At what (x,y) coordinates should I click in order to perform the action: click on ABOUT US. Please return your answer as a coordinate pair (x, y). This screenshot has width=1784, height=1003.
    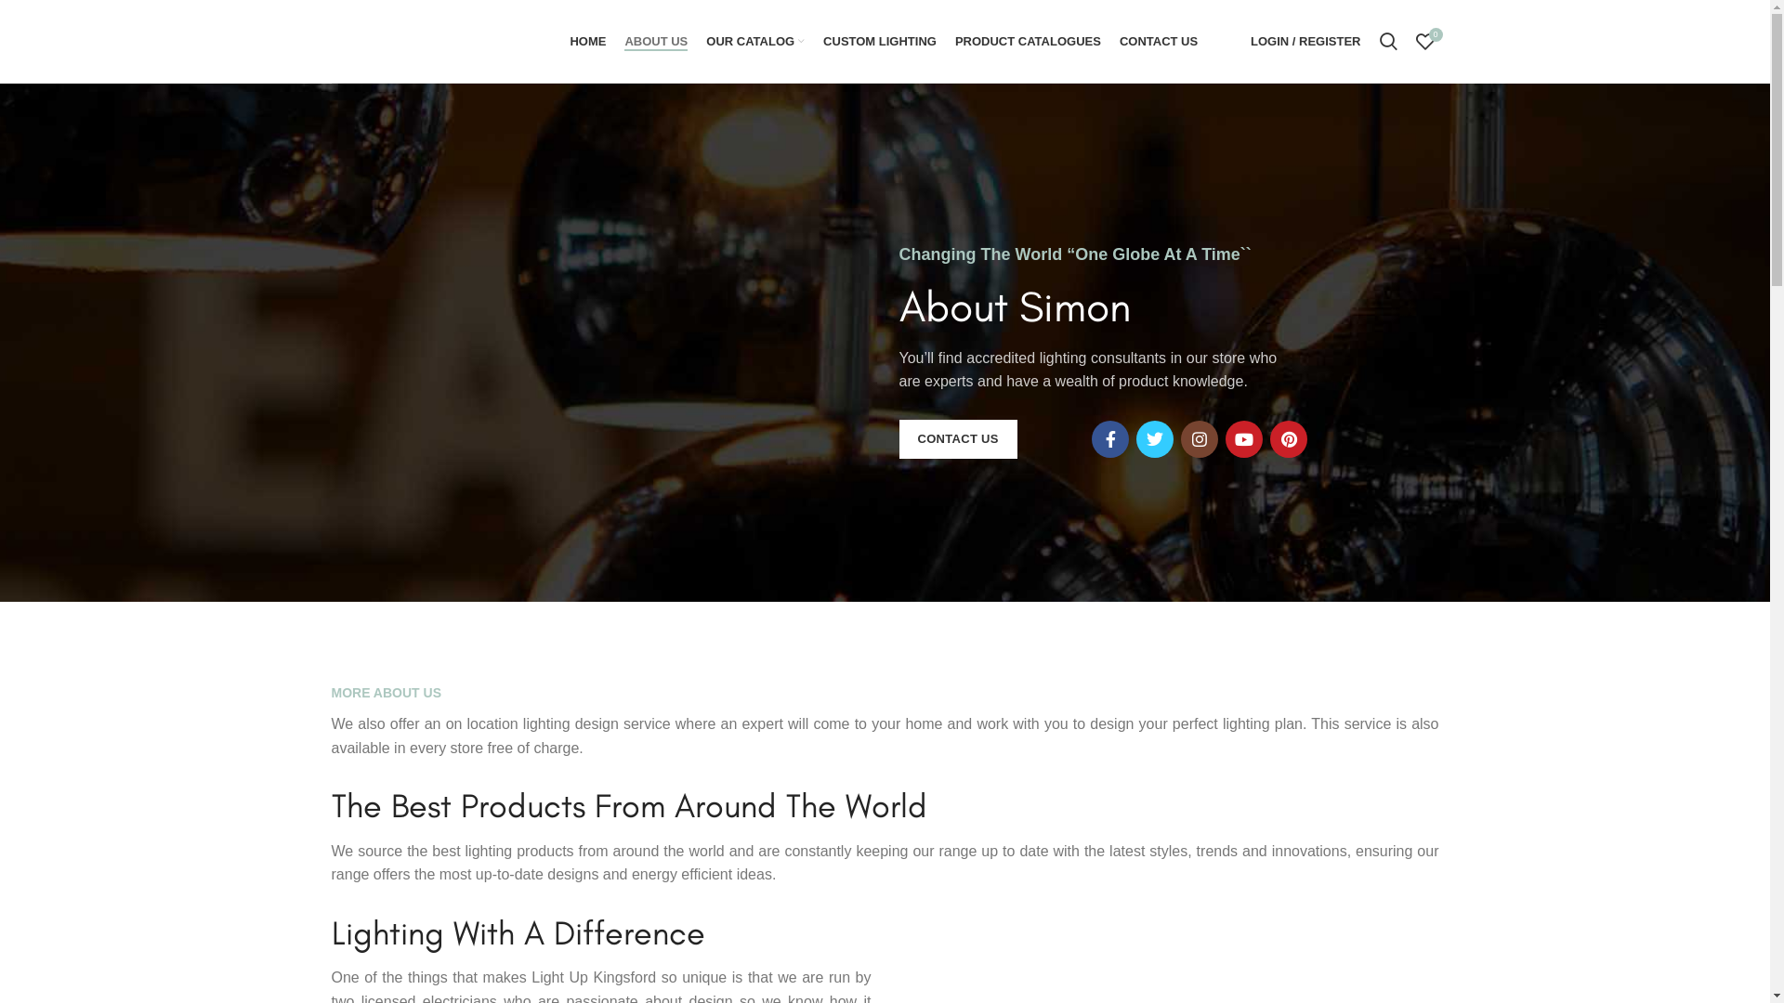
    Looking at the image, I should click on (656, 41).